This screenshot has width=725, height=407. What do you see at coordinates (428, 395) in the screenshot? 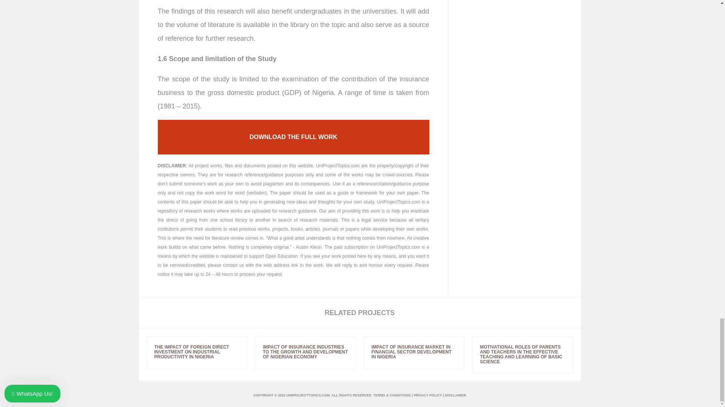
I see `PRIVACY POLICY` at bounding box center [428, 395].